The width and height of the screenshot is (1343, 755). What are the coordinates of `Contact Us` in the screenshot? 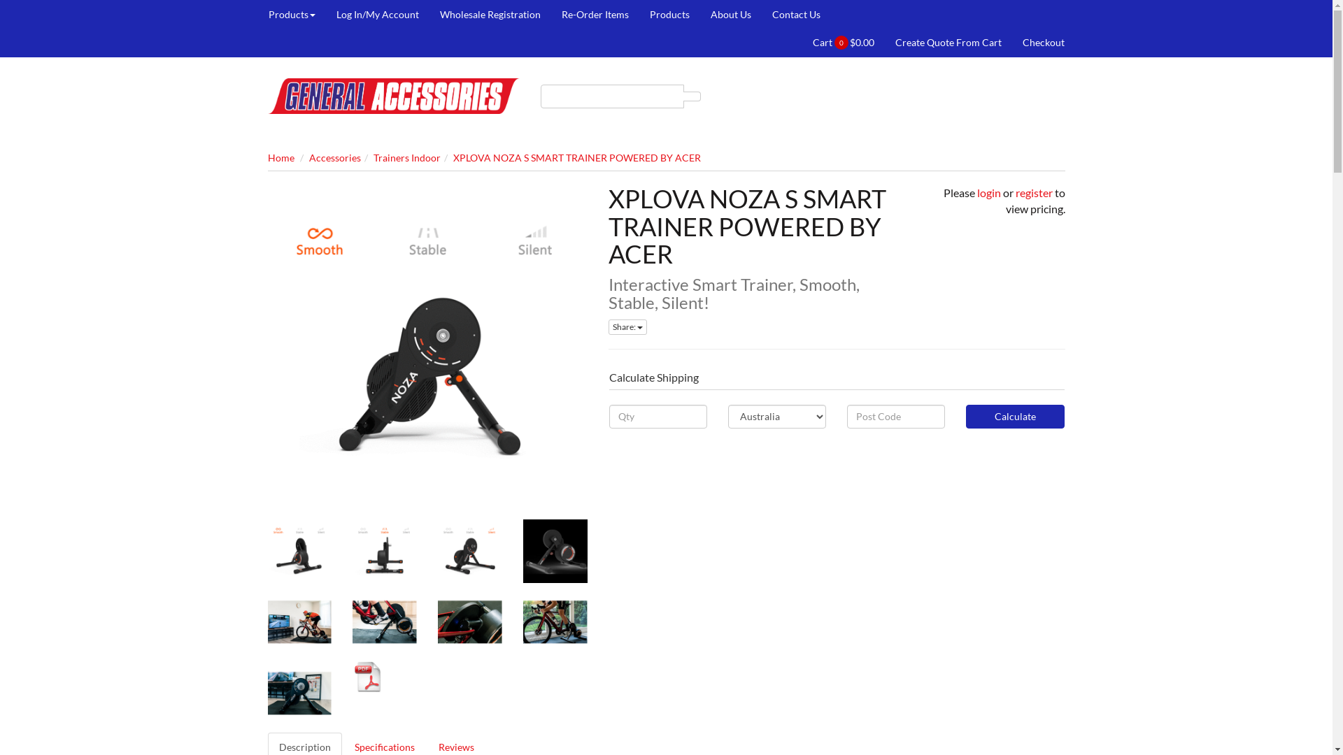 It's located at (790, 15).